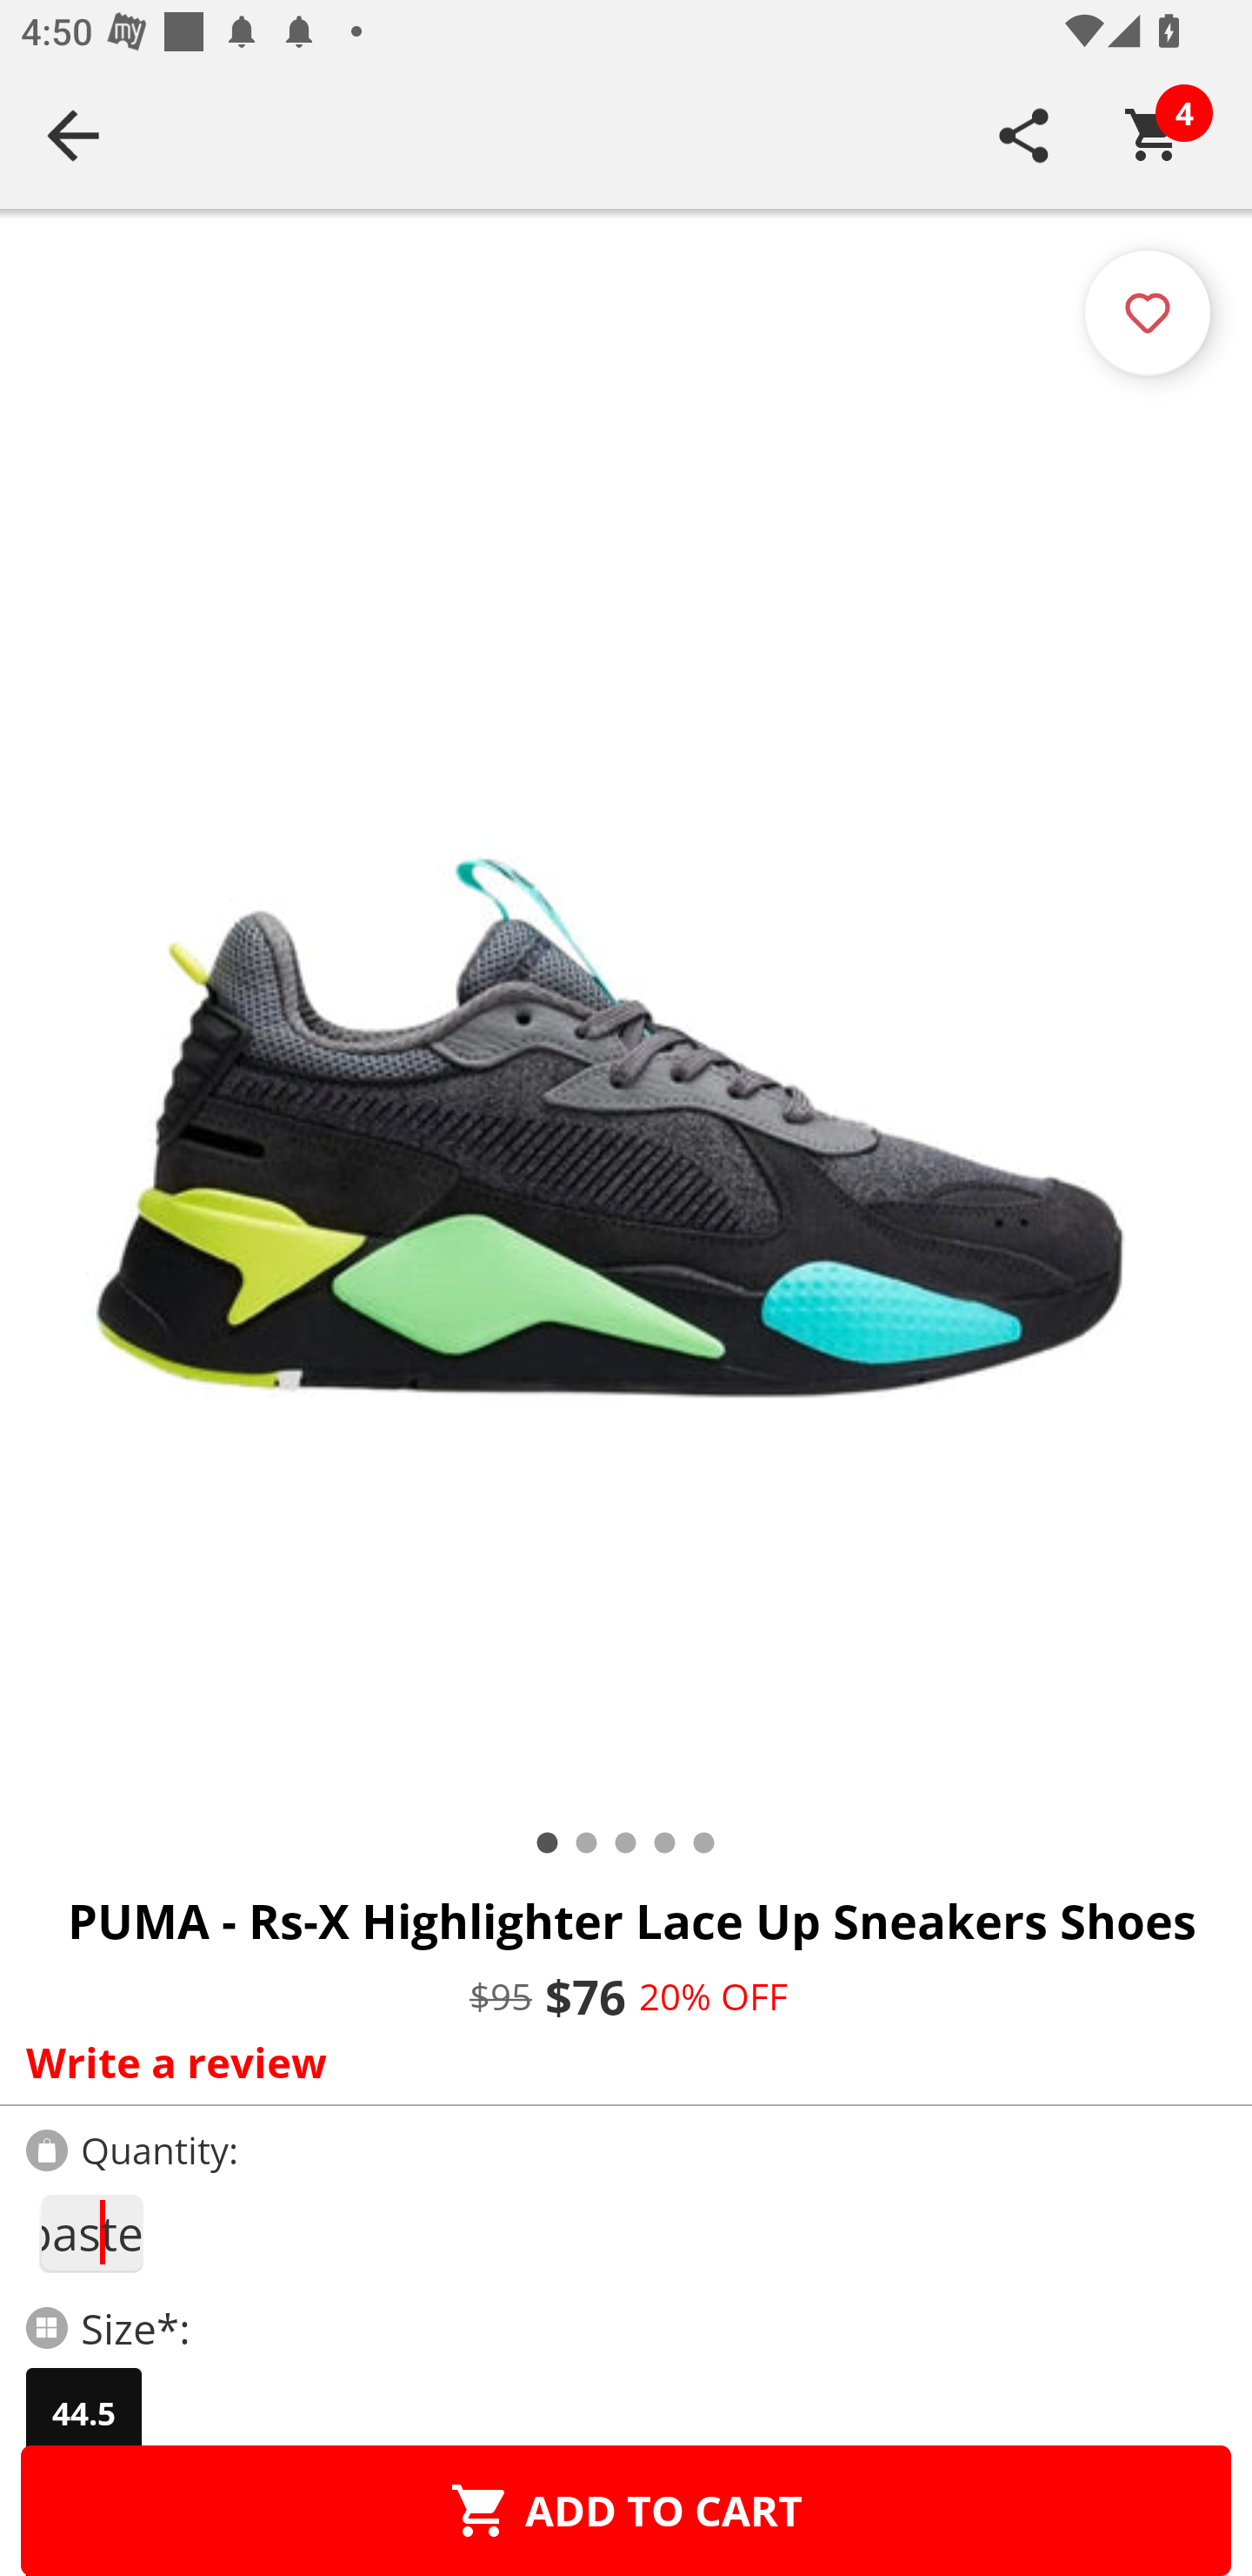 The width and height of the screenshot is (1252, 2576). I want to click on 44.5, so click(83, 2413).